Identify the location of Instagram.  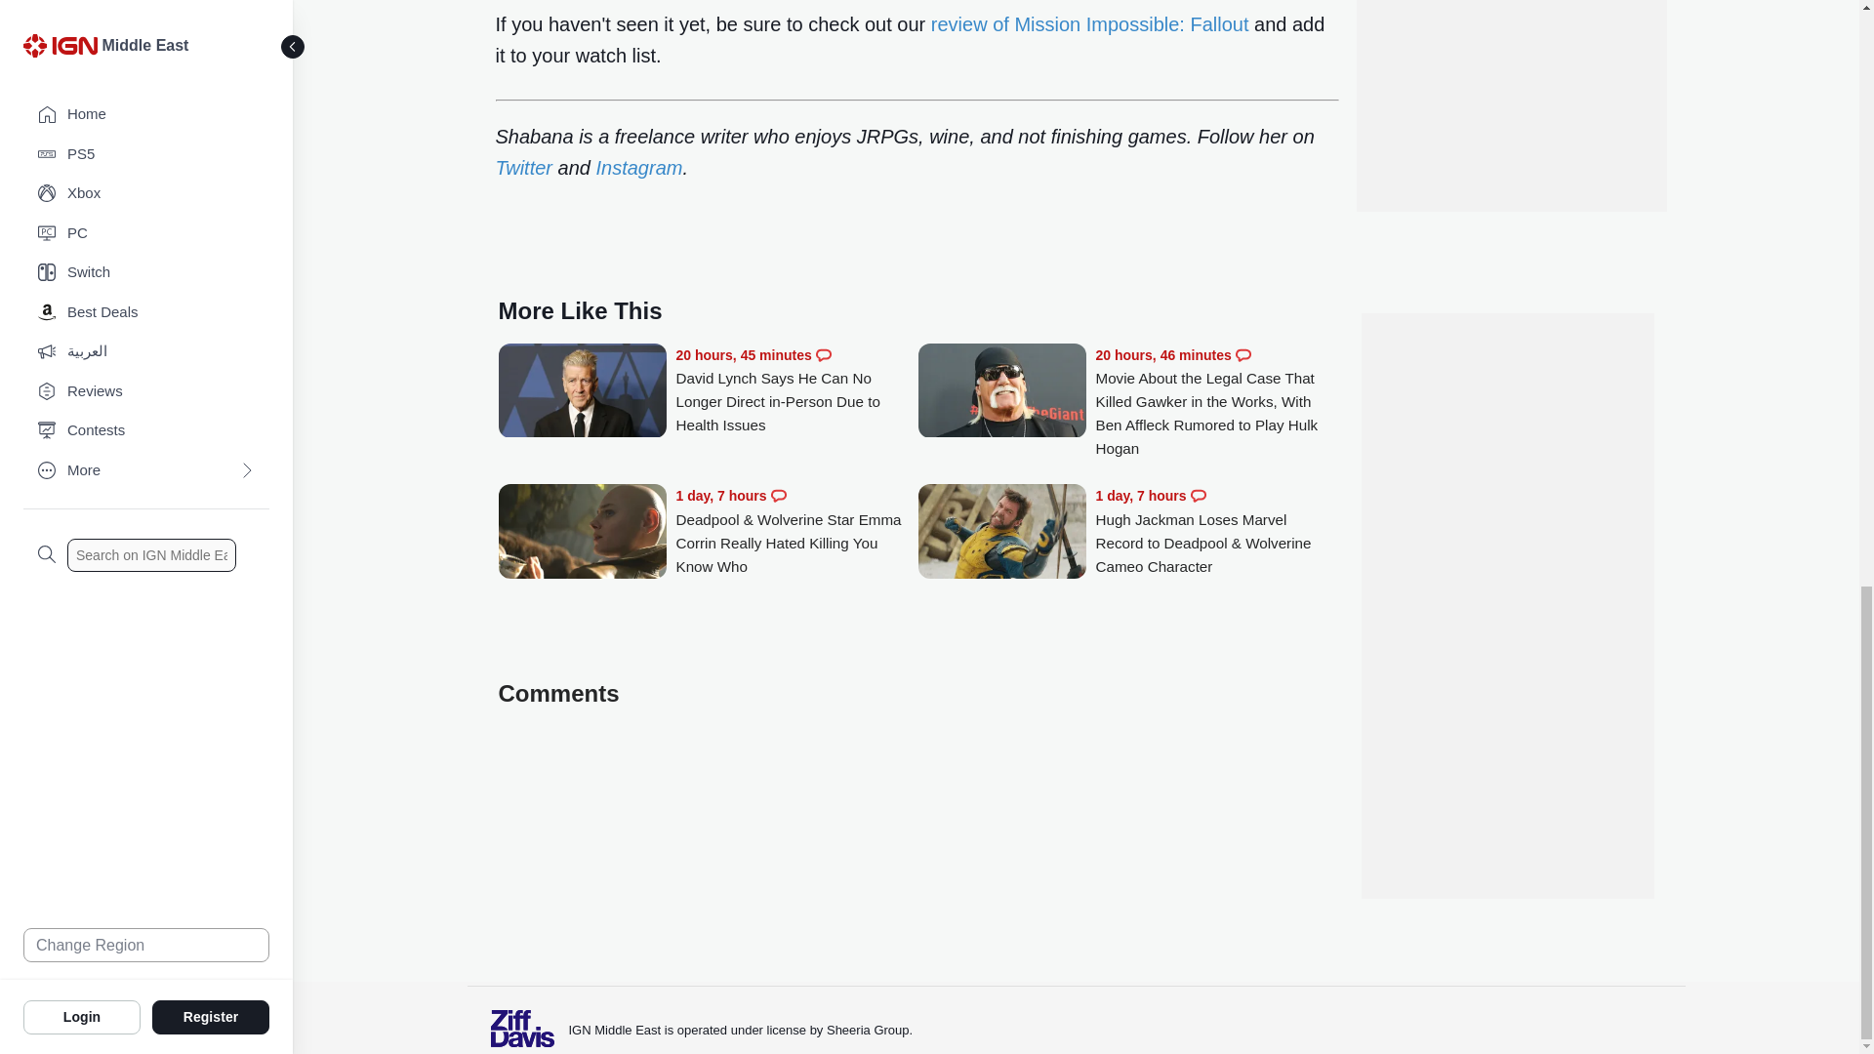
(638, 167).